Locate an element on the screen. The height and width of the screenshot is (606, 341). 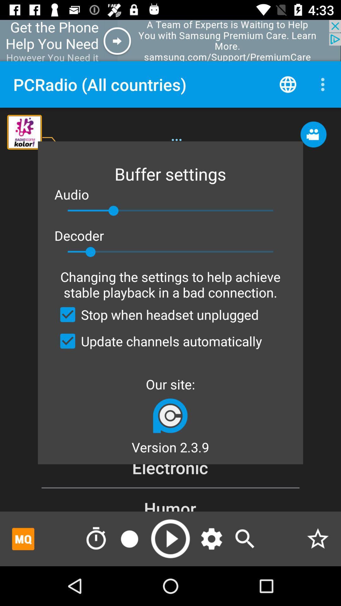
choose checkbox below the stop when headset checkbox is located at coordinates (158, 341).